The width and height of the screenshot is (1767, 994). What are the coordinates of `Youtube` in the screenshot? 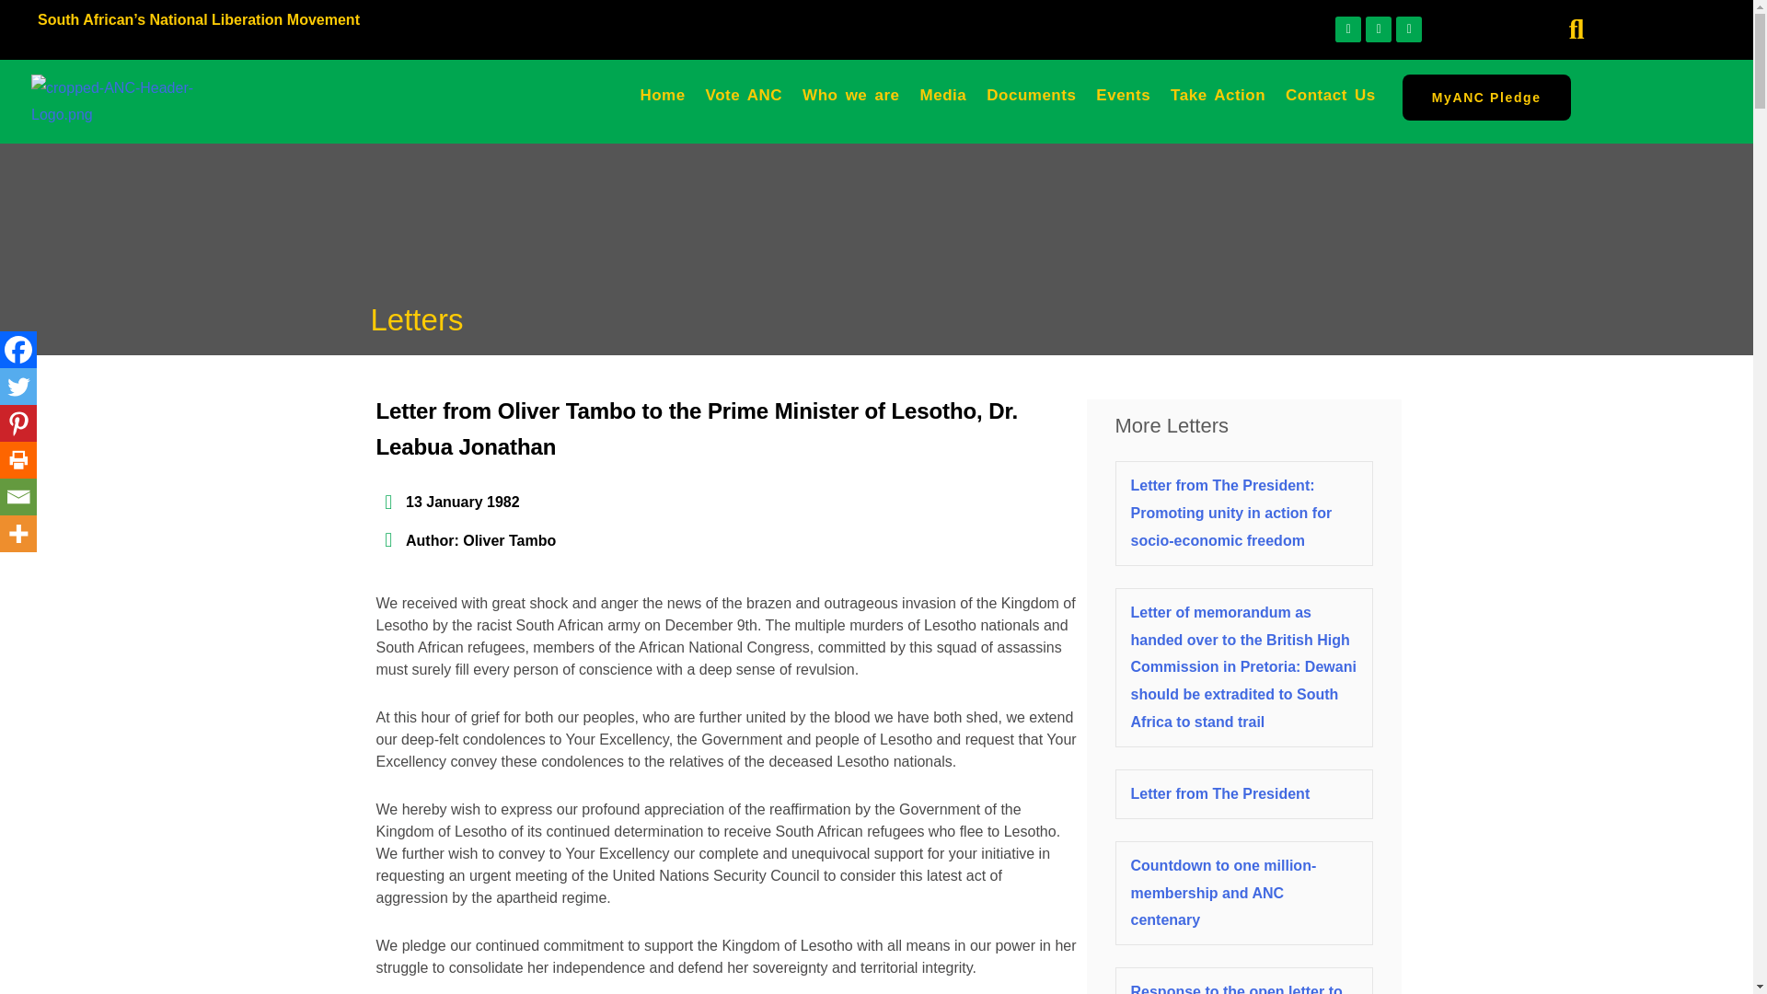 It's located at (1408, 29).